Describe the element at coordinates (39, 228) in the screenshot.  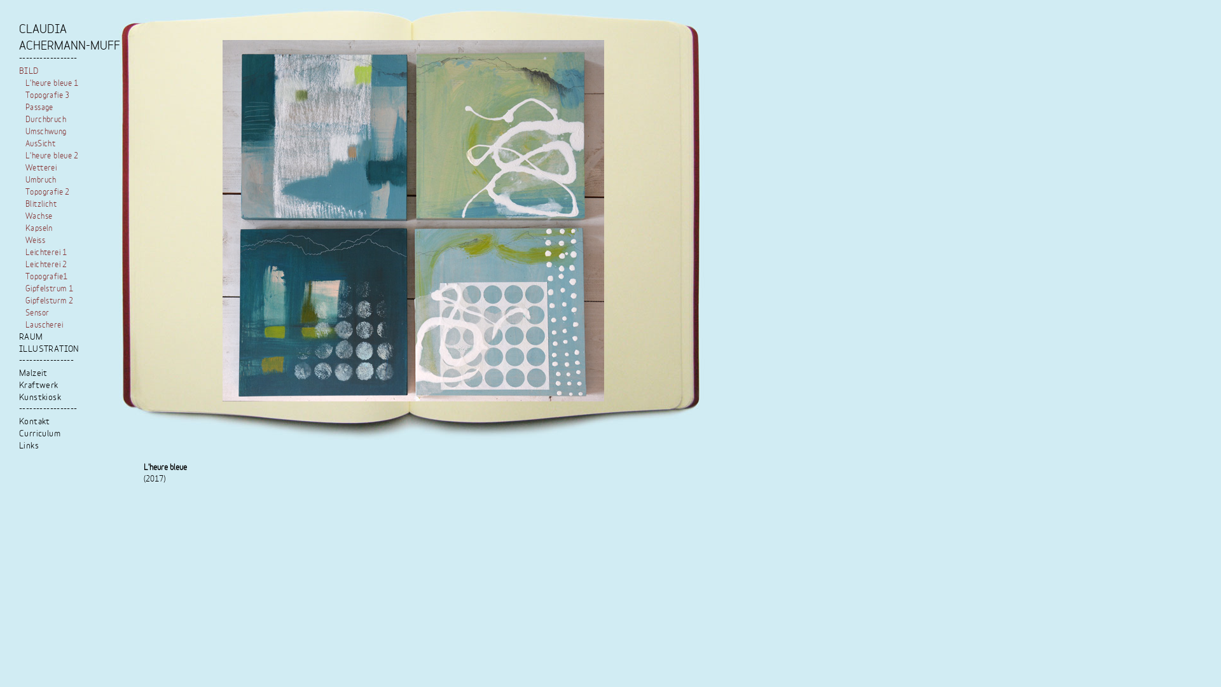
I see `Kapseln` at that location.